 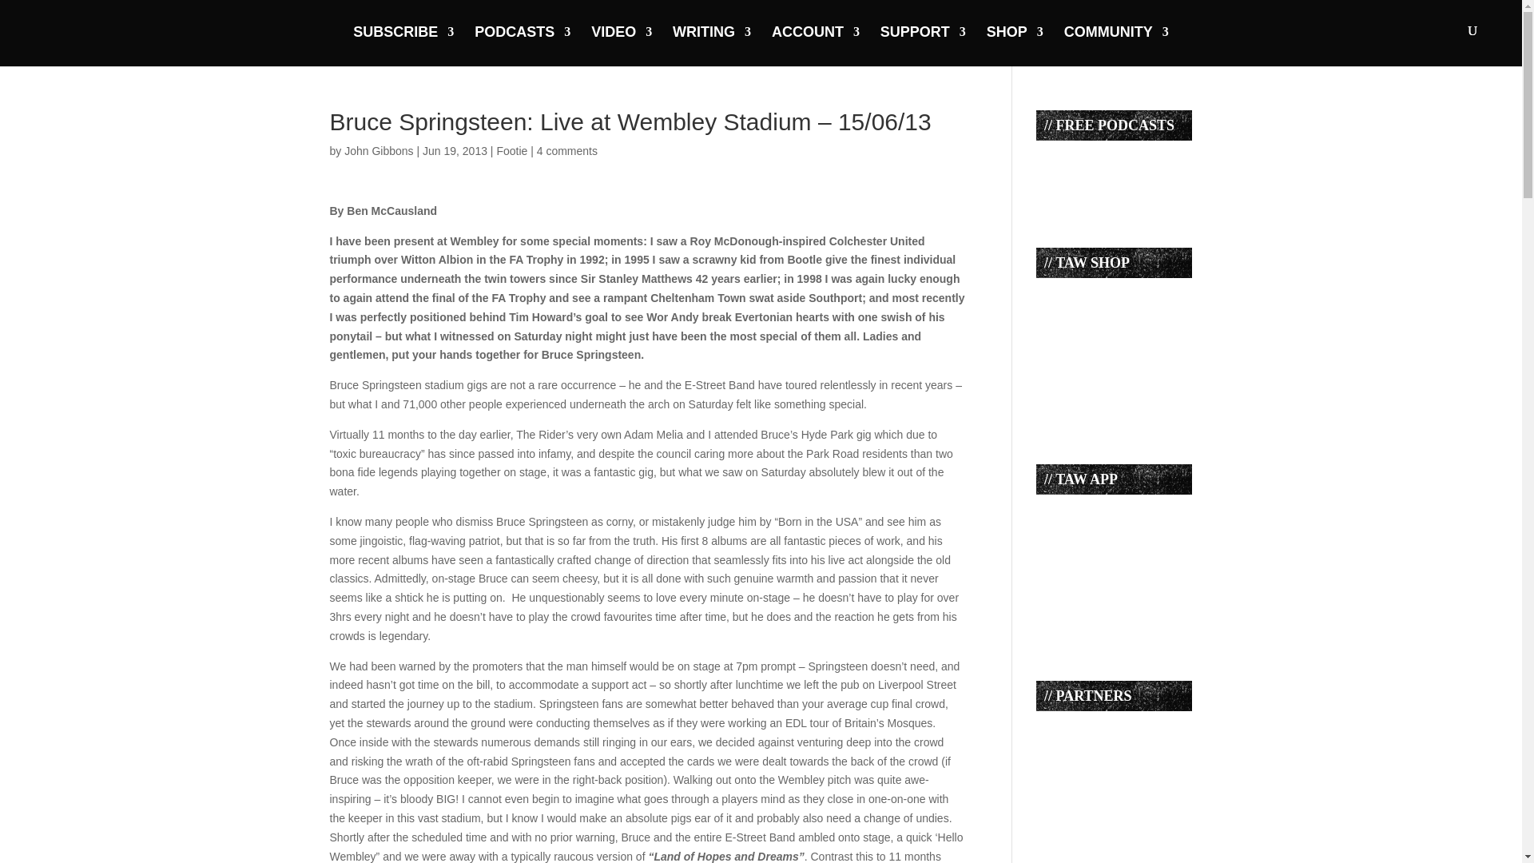 What do you see at coordinates (1117, 45) in the screenshot?
I see `COMMUNITY` at bounding box center [1117, 45].